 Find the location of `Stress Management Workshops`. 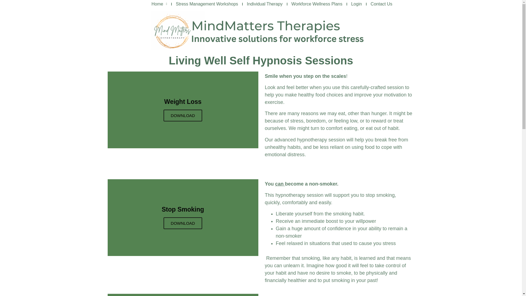

Stress Management Workshops is located at coordinates (207, 4).